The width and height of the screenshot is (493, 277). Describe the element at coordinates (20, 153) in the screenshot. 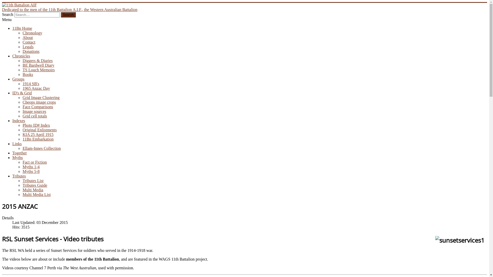

I see `Together` at that location.